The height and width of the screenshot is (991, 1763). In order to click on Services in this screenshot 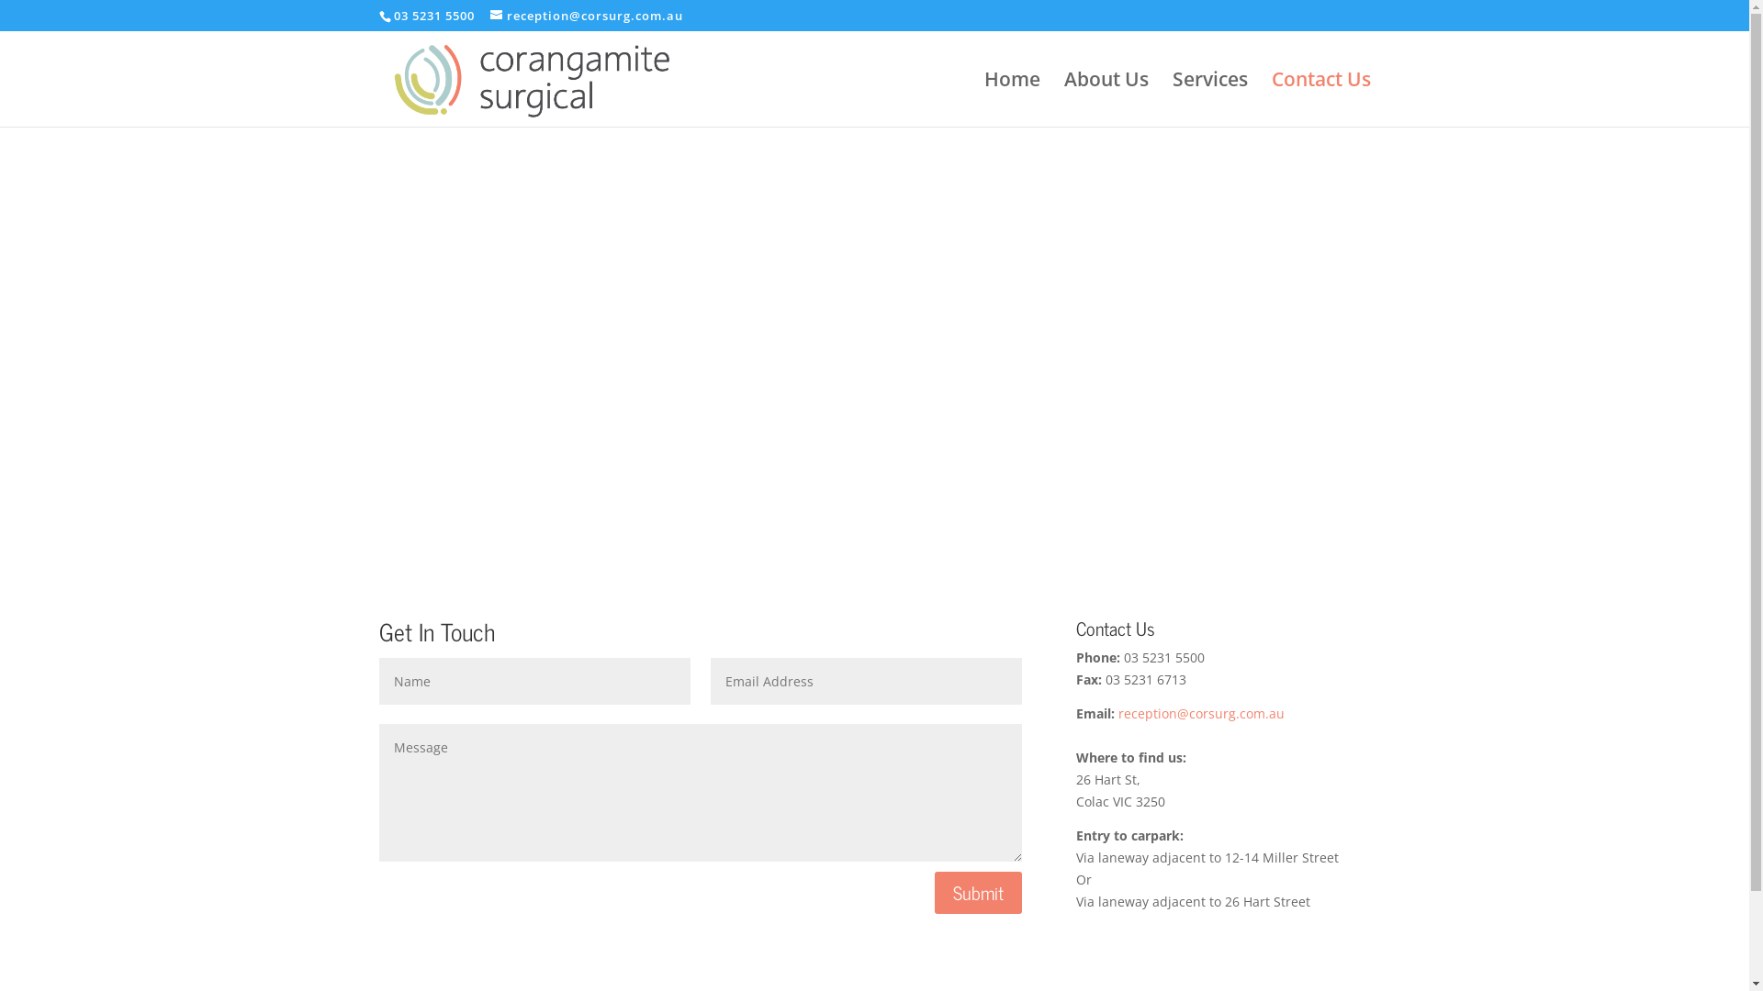, I will do `click(1209, 98)`.